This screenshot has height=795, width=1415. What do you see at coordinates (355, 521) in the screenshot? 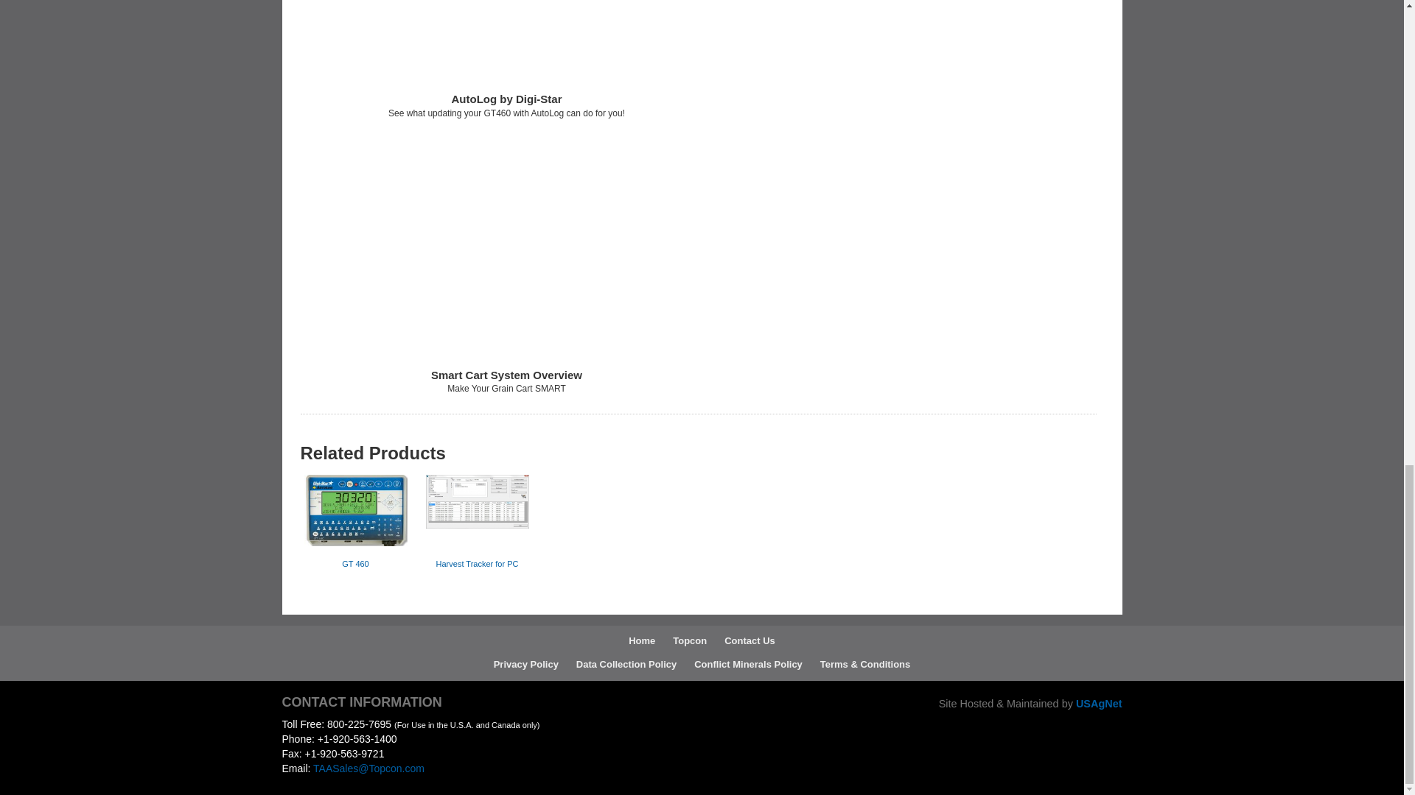
I see `GT 460` at bounding box center [355, 521].